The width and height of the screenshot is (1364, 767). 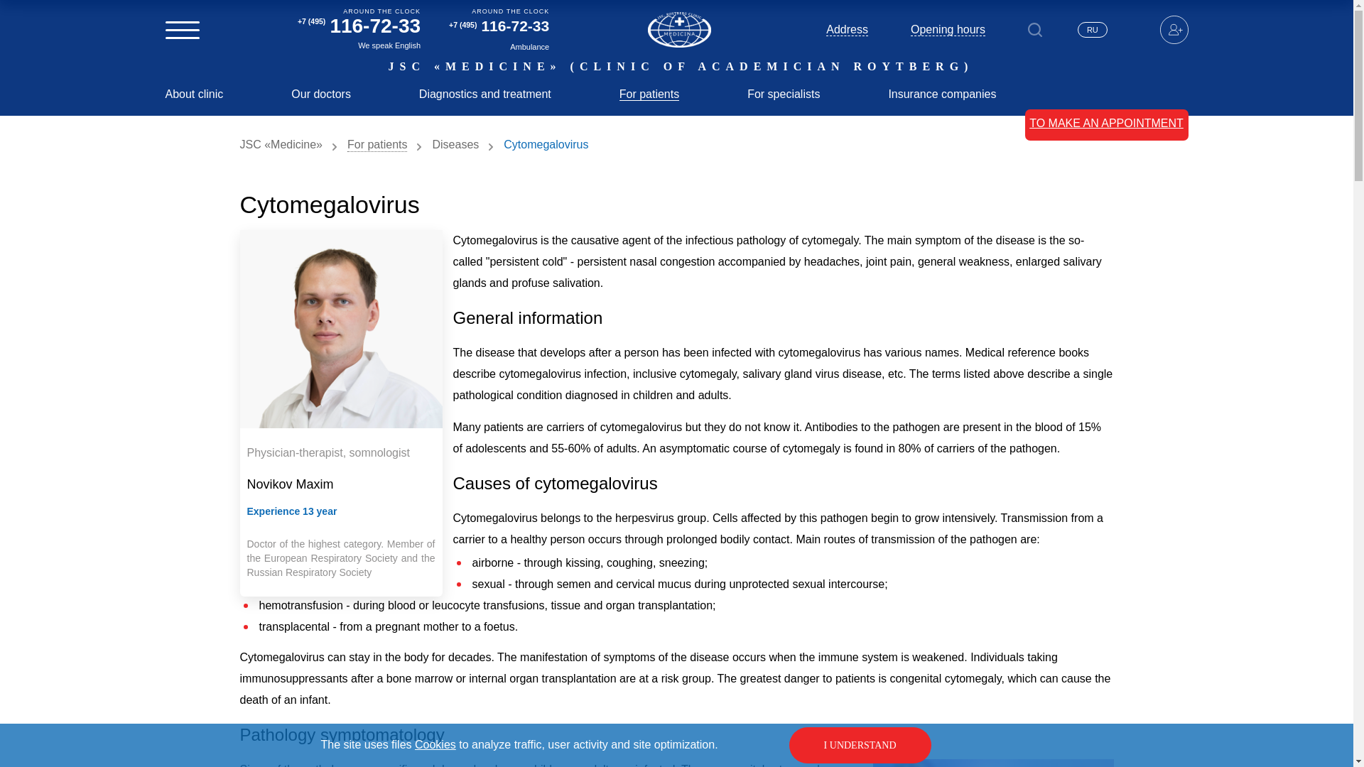 What do you see at coordinates (321, 94) in the screenshot?
I see `Our doctors` at bounding box center [321, 94].